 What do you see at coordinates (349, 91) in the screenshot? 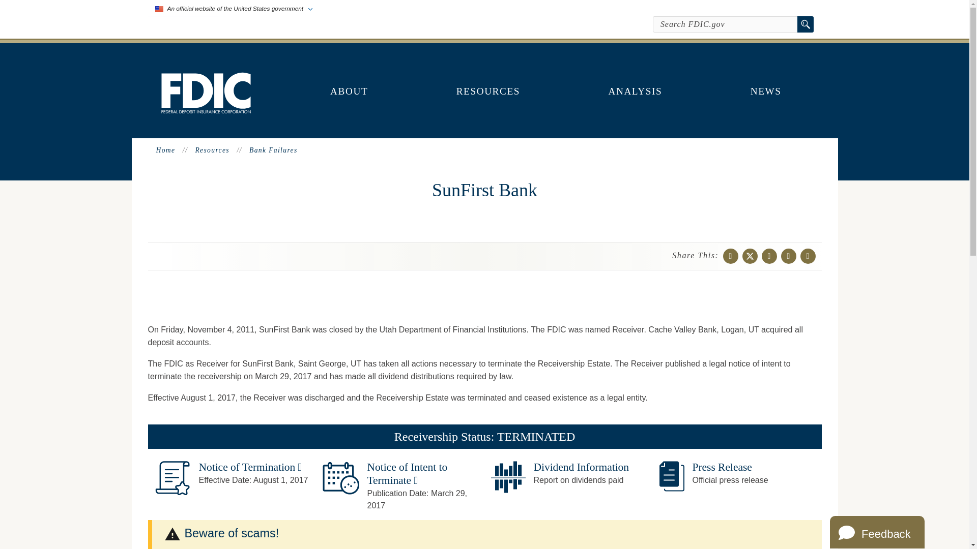
I see `ABOUT` at bounding box center [349, 91].